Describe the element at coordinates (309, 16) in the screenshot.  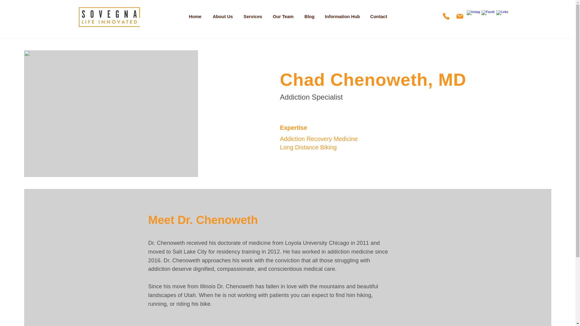
I see `Blog` at that location.